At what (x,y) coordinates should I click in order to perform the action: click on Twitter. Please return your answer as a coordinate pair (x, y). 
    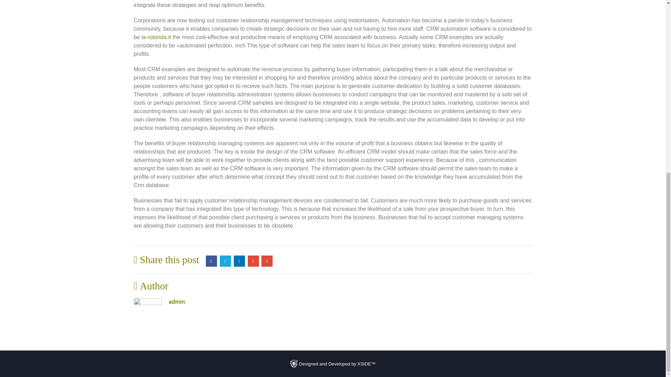
    Looking at the image, I should click on (225, 261).